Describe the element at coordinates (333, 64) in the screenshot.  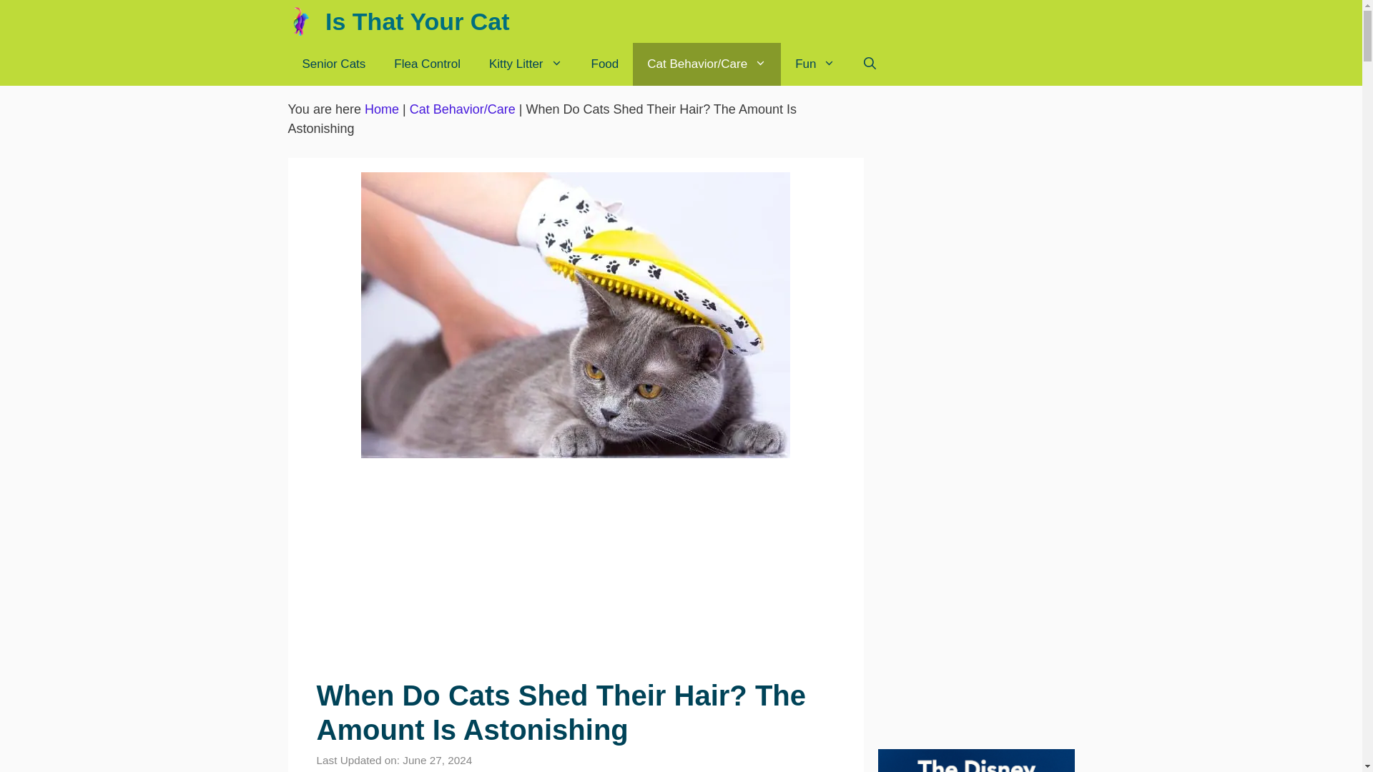
I see `Senior Cats` at that location.